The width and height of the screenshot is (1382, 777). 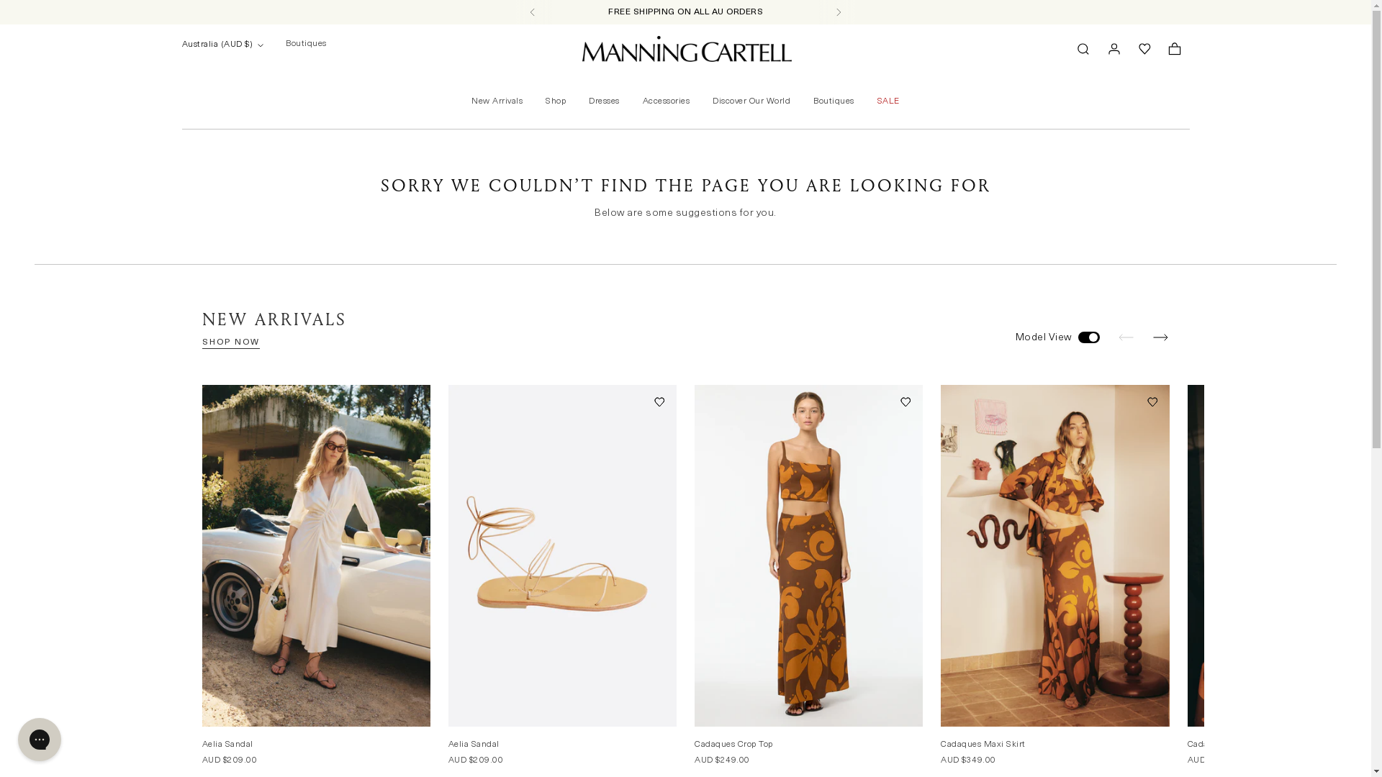 What do you see at coordinates (751, 101) in the screenshot?
I see `Discover Our World` at bounding box center [751, 101].